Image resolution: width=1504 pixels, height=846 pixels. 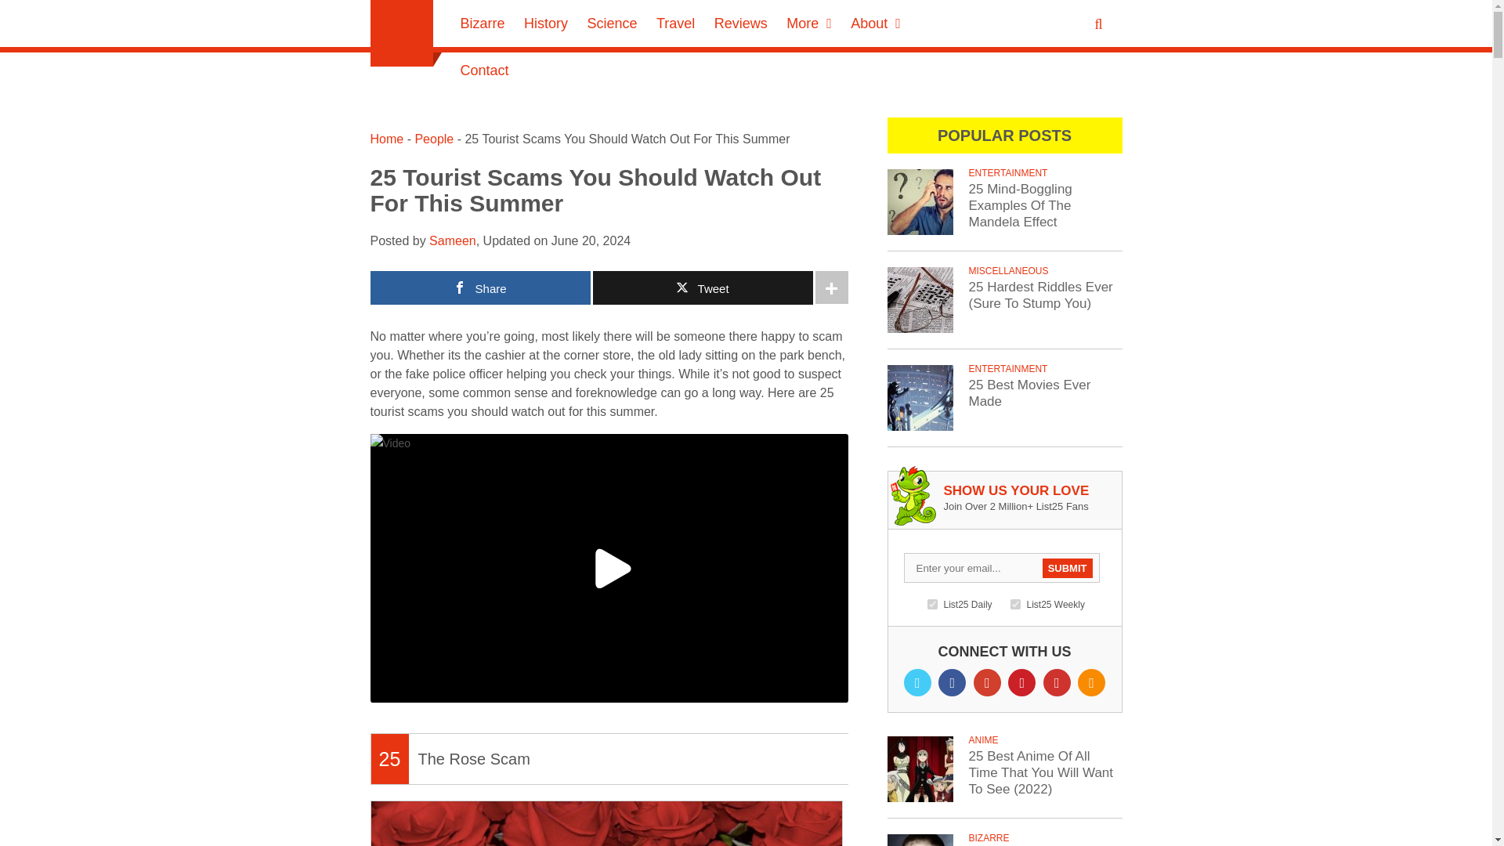 What do you see at coordinates (483, 23) in the screenshot?
I see `Bizarre` at bounding box center [483, 23].